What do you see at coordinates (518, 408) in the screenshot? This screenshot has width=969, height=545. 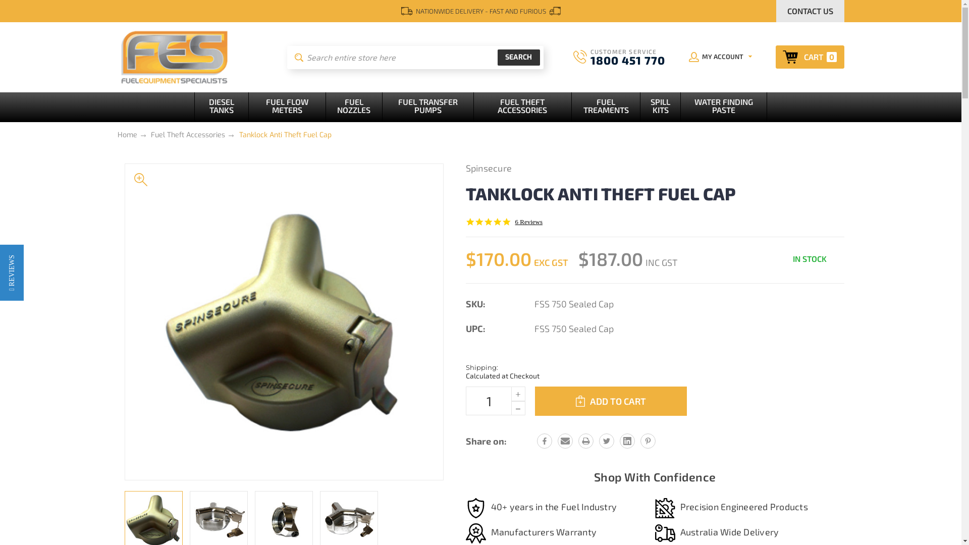 I see `Decrease Quantity of undefined` at bounding box center [518, 408].